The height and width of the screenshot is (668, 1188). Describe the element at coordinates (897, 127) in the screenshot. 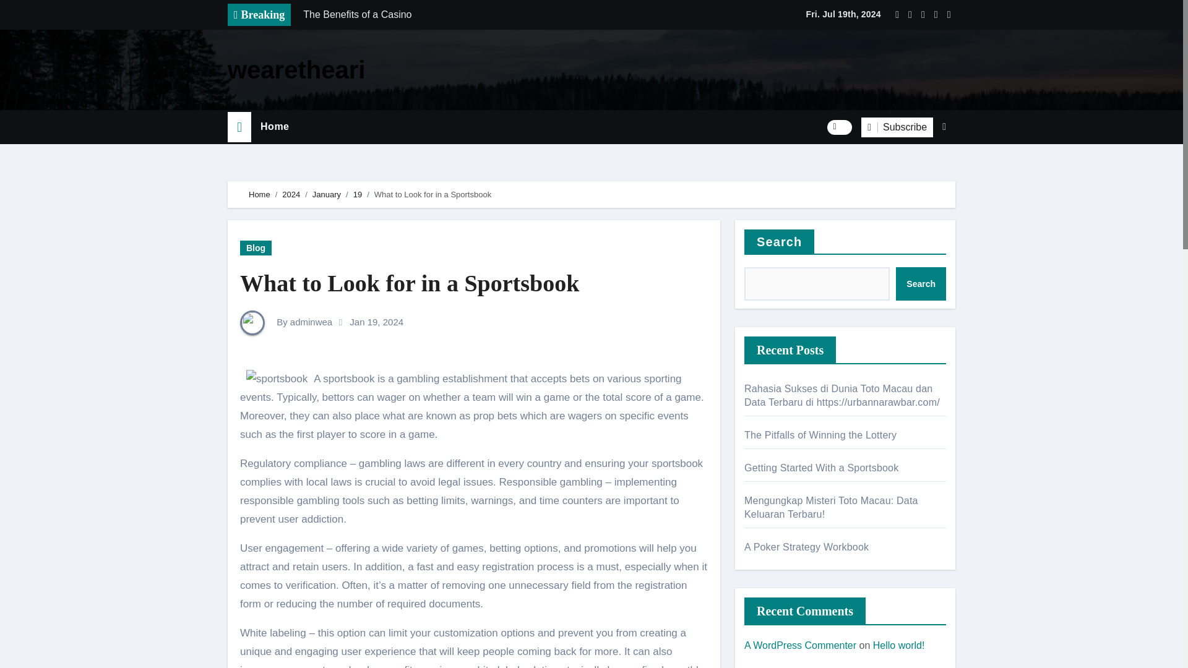

I see `Subscribe` at that location.